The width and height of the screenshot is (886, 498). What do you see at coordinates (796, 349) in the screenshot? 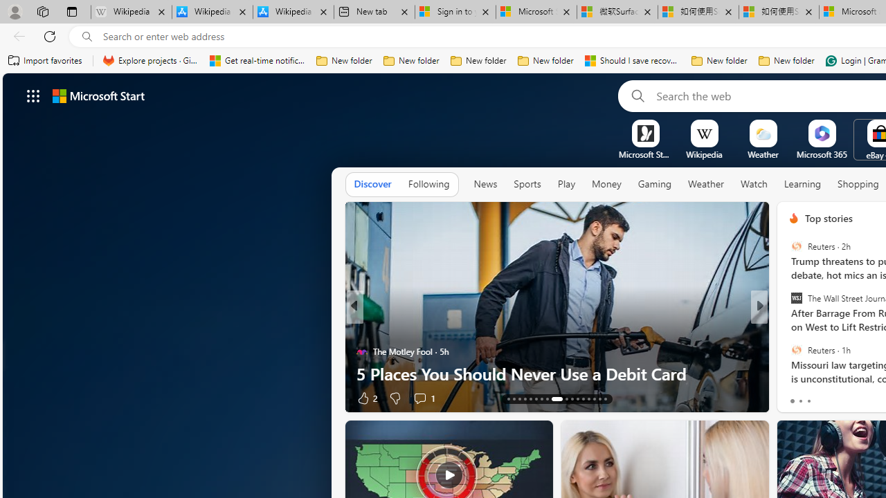
I see `Reuters` at bounding box center [796, 349].